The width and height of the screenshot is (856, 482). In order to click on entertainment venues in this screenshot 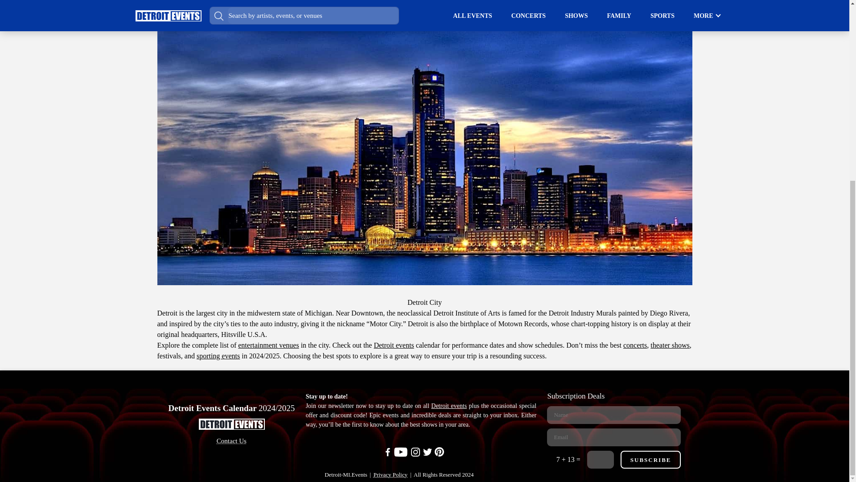, I will do `click(268, 345)`.